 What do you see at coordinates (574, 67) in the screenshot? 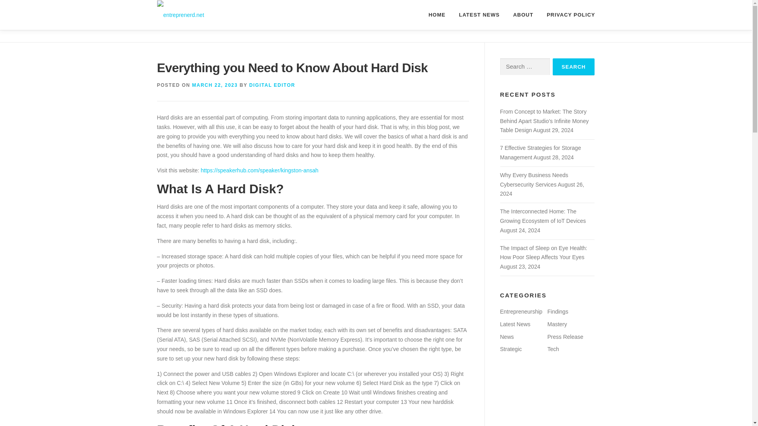
I see `Search` at bounding box center [574, 67].